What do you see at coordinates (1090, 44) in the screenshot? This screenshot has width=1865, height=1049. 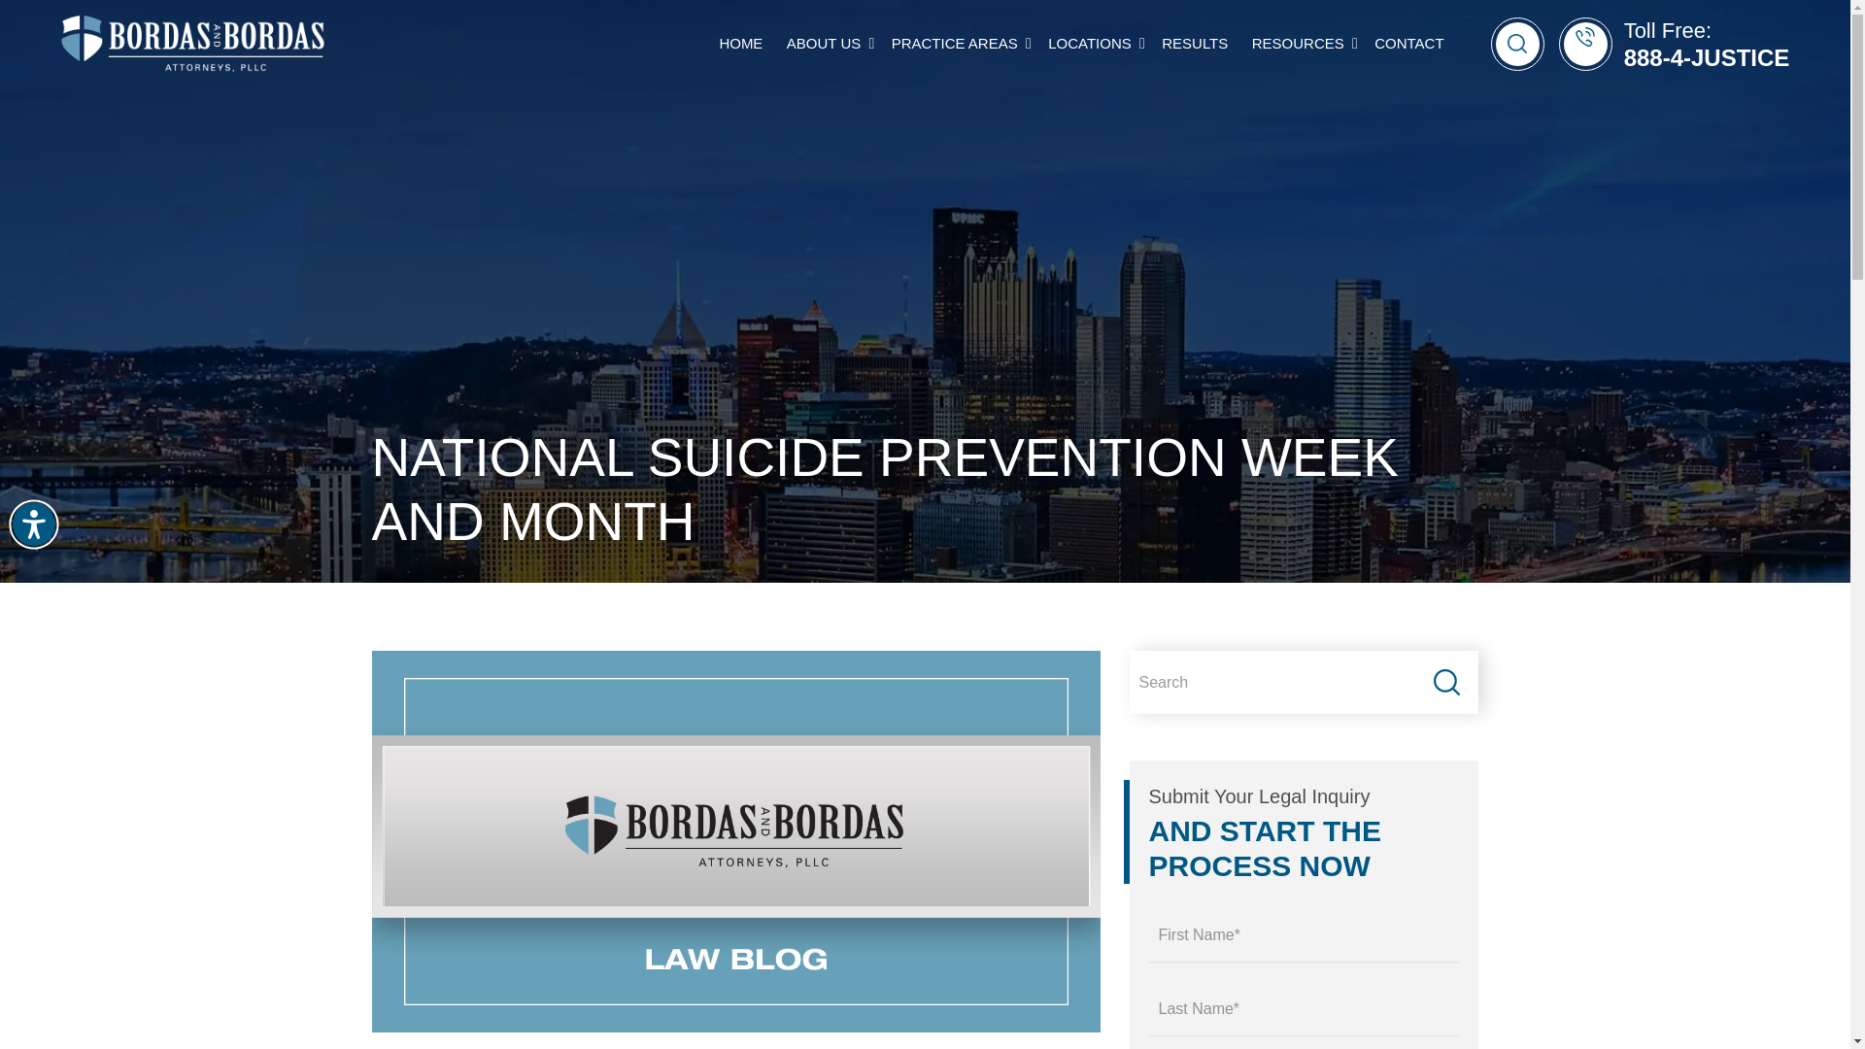 I see `LOCATIONS` at bounding box center [1090, 44].